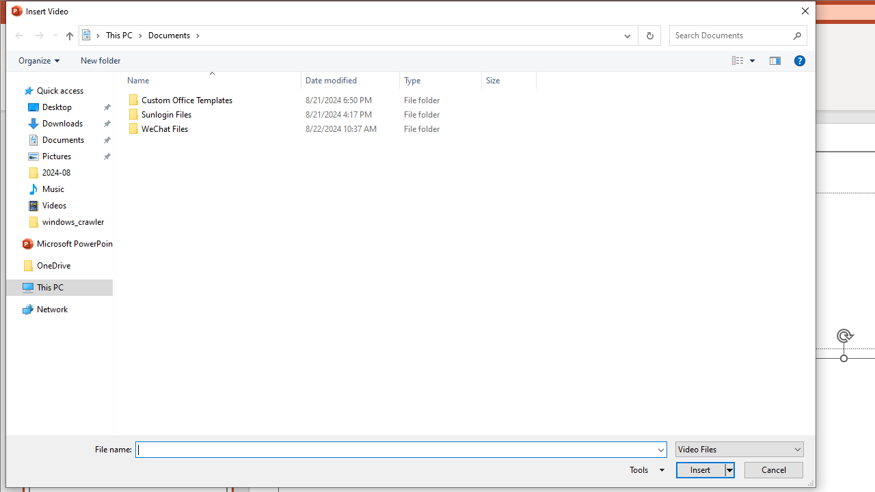 This screenshot has height=492, width=875. I want to click on Organize, so click(38, 61).